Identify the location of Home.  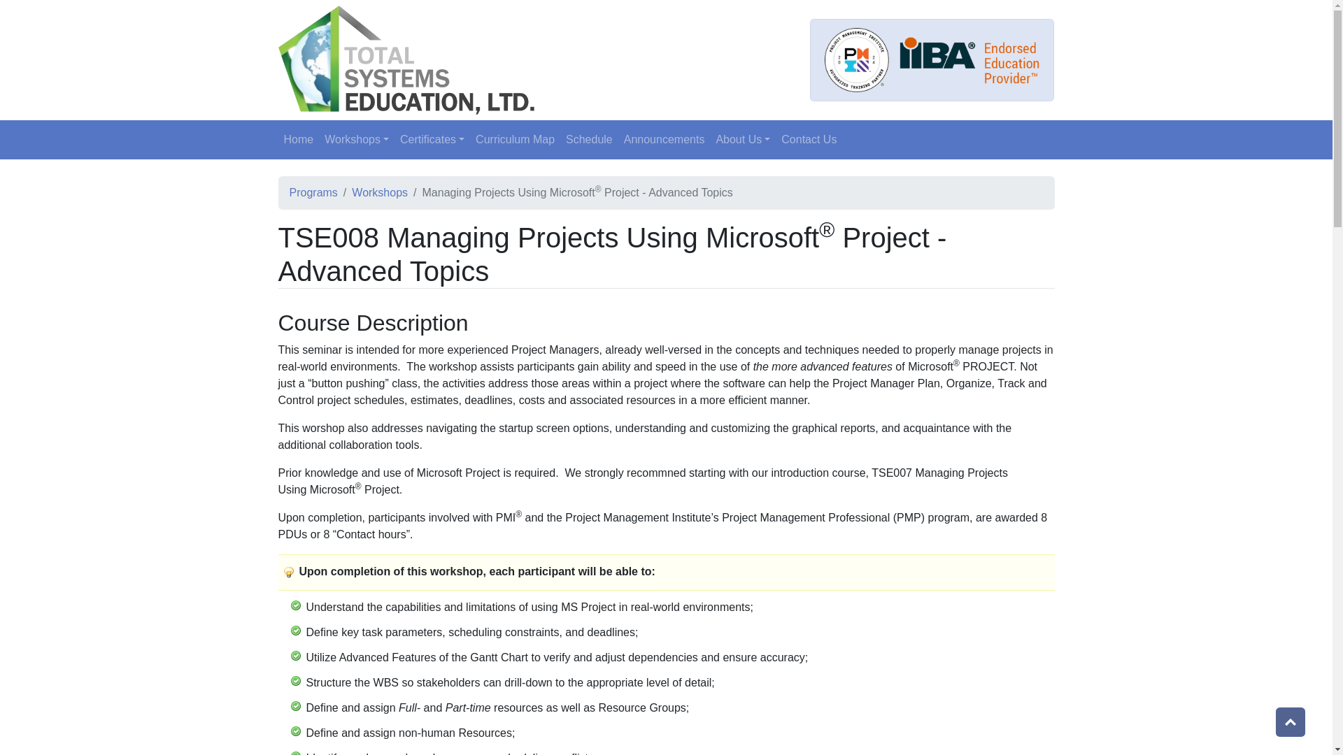
(298, 140).